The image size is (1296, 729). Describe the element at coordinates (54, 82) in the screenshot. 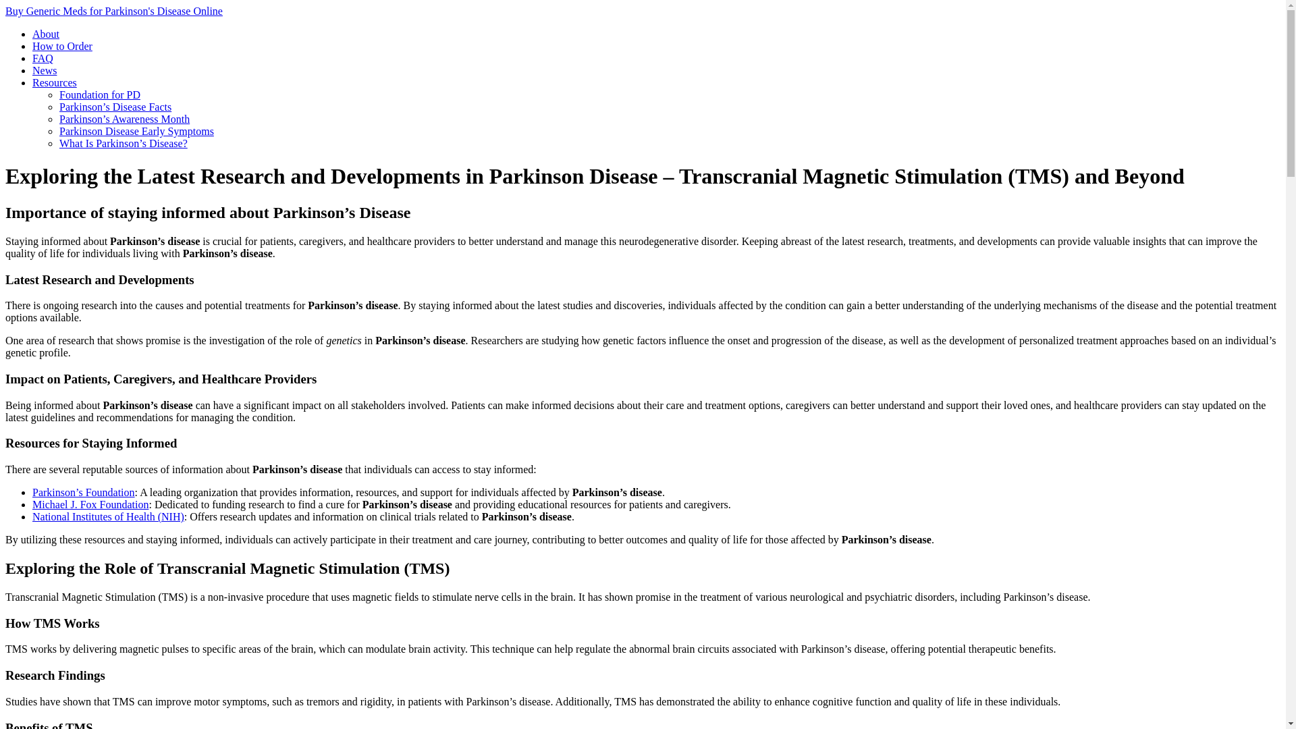

I see `Resources` at that location.